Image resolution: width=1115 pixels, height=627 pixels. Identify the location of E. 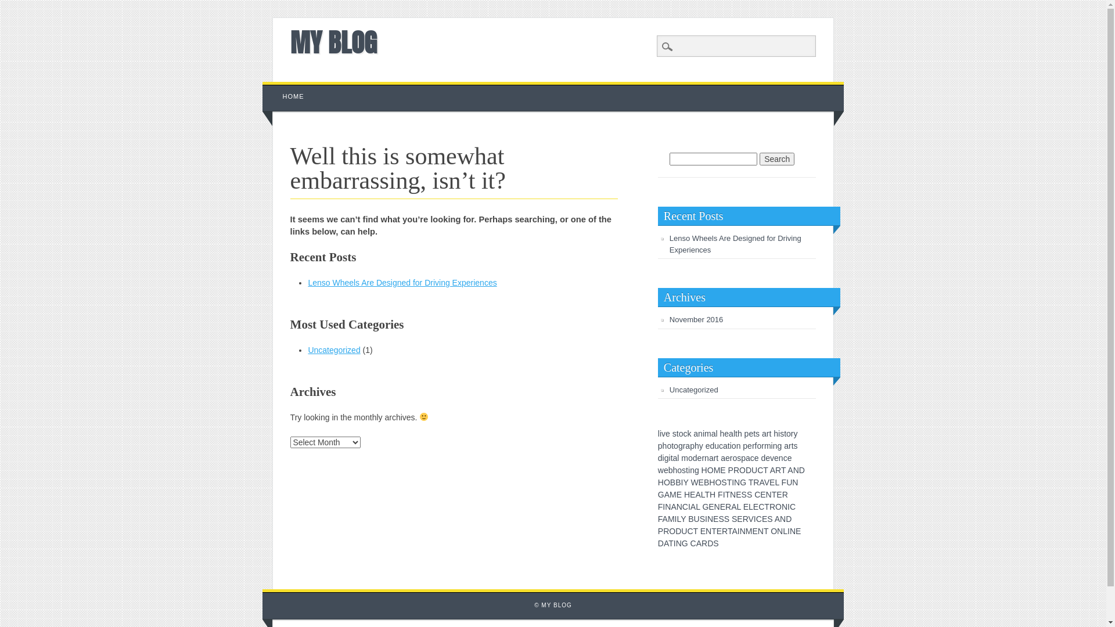
(755, 531).